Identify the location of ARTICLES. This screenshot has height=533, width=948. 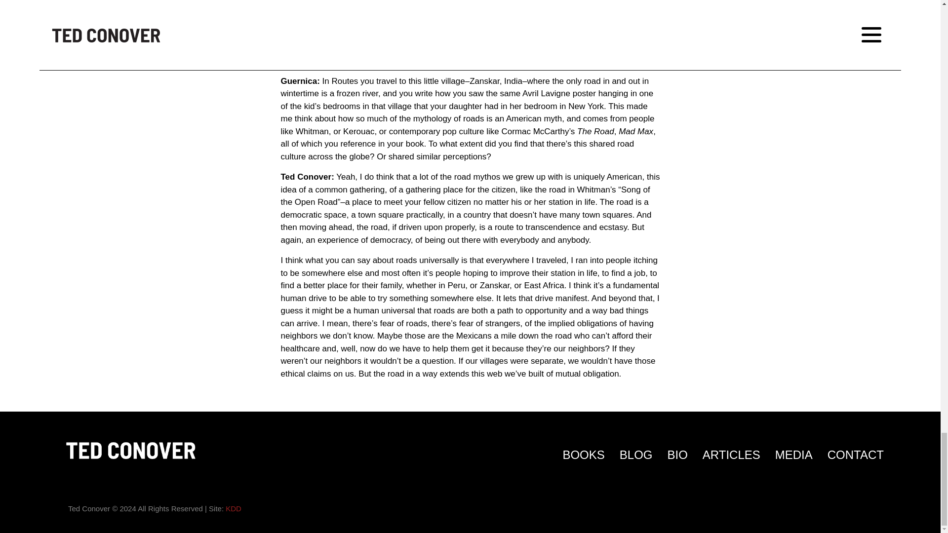
(731, 455).